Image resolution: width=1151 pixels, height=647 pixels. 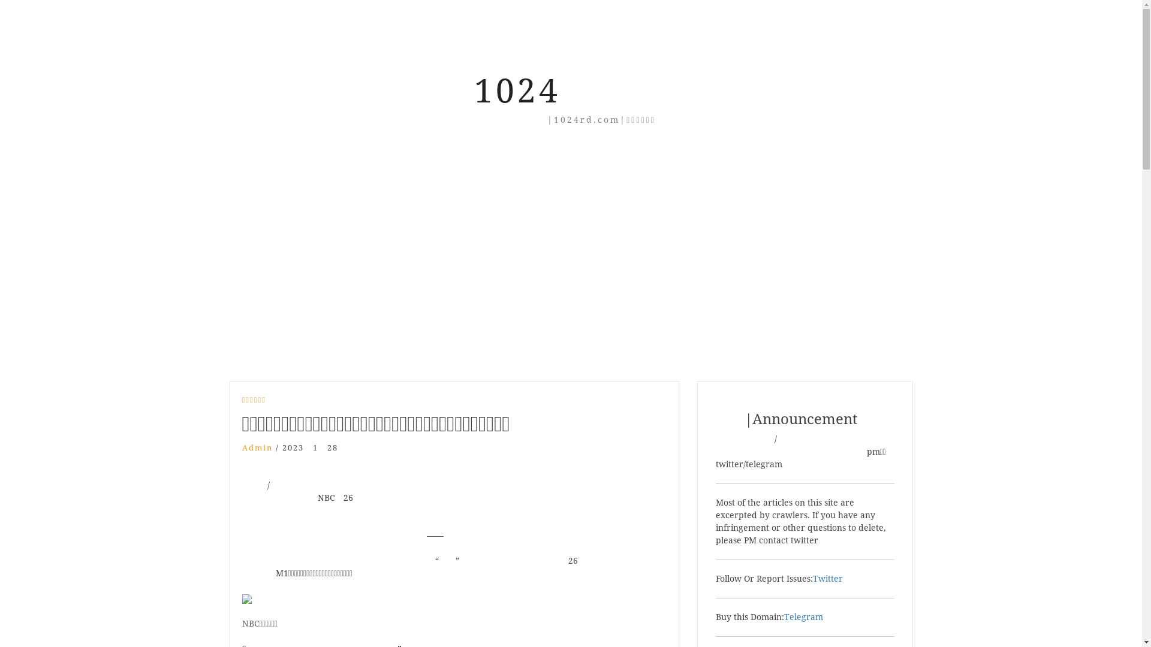 I want to click on Admin, so click(x=258, y=448).